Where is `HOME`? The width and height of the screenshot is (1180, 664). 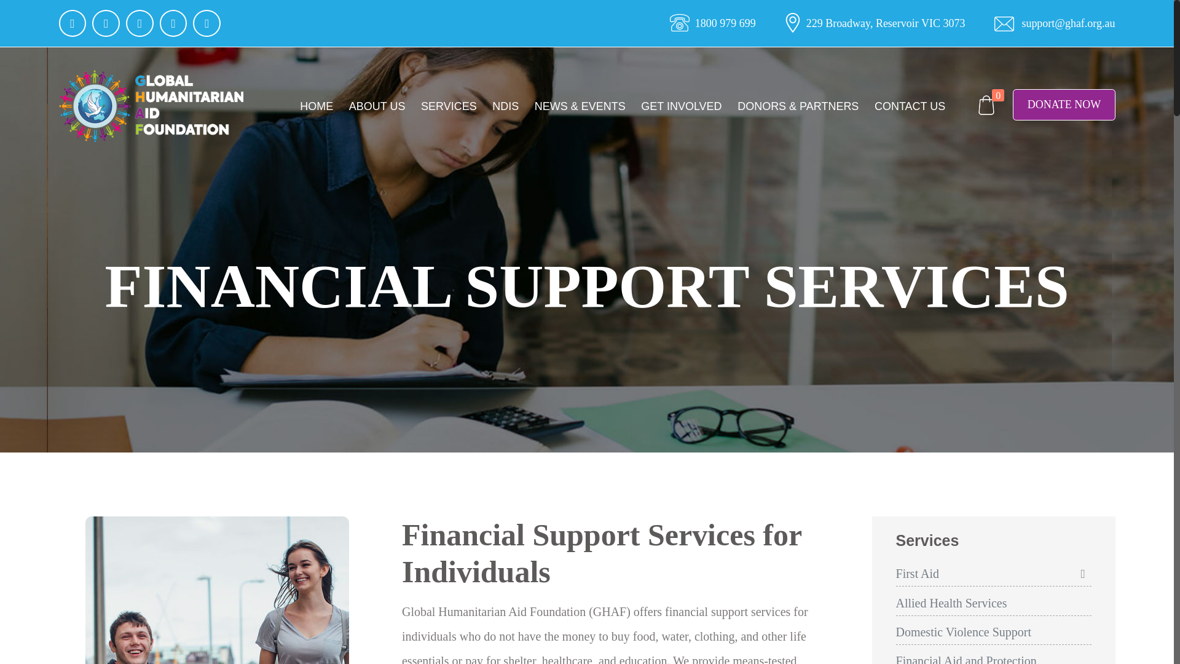
HOME is located at coordinates (316, 107).